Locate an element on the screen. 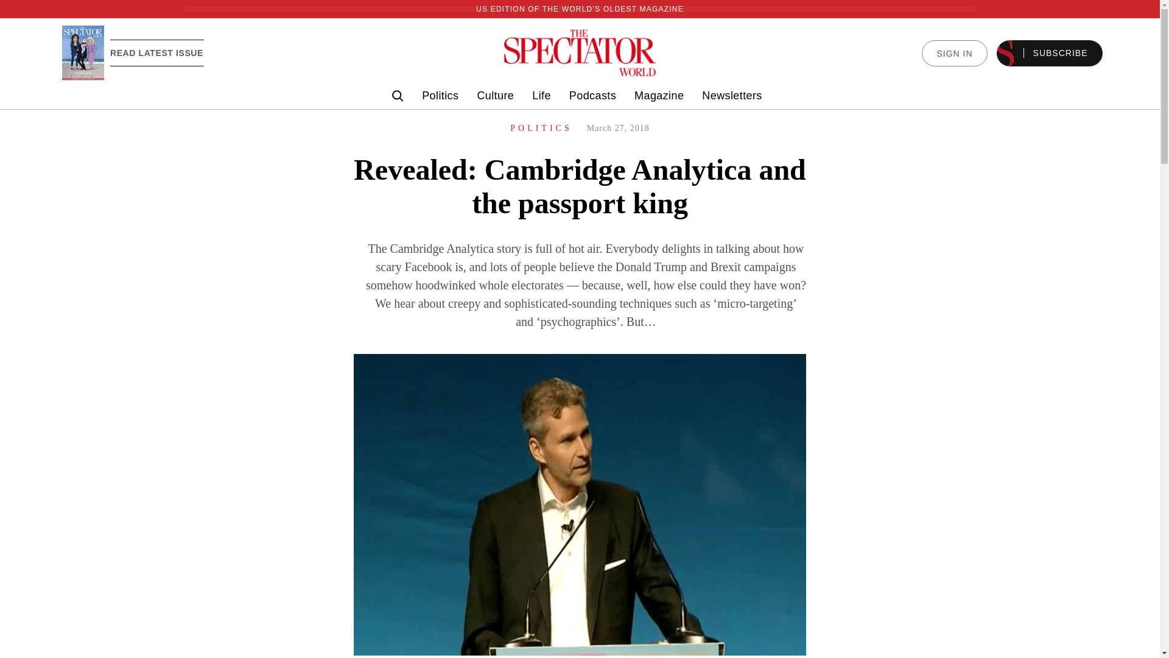 This screenshot has height=658, width=1169. READ LATEST ISSUE is located at coordinates (156, 52).